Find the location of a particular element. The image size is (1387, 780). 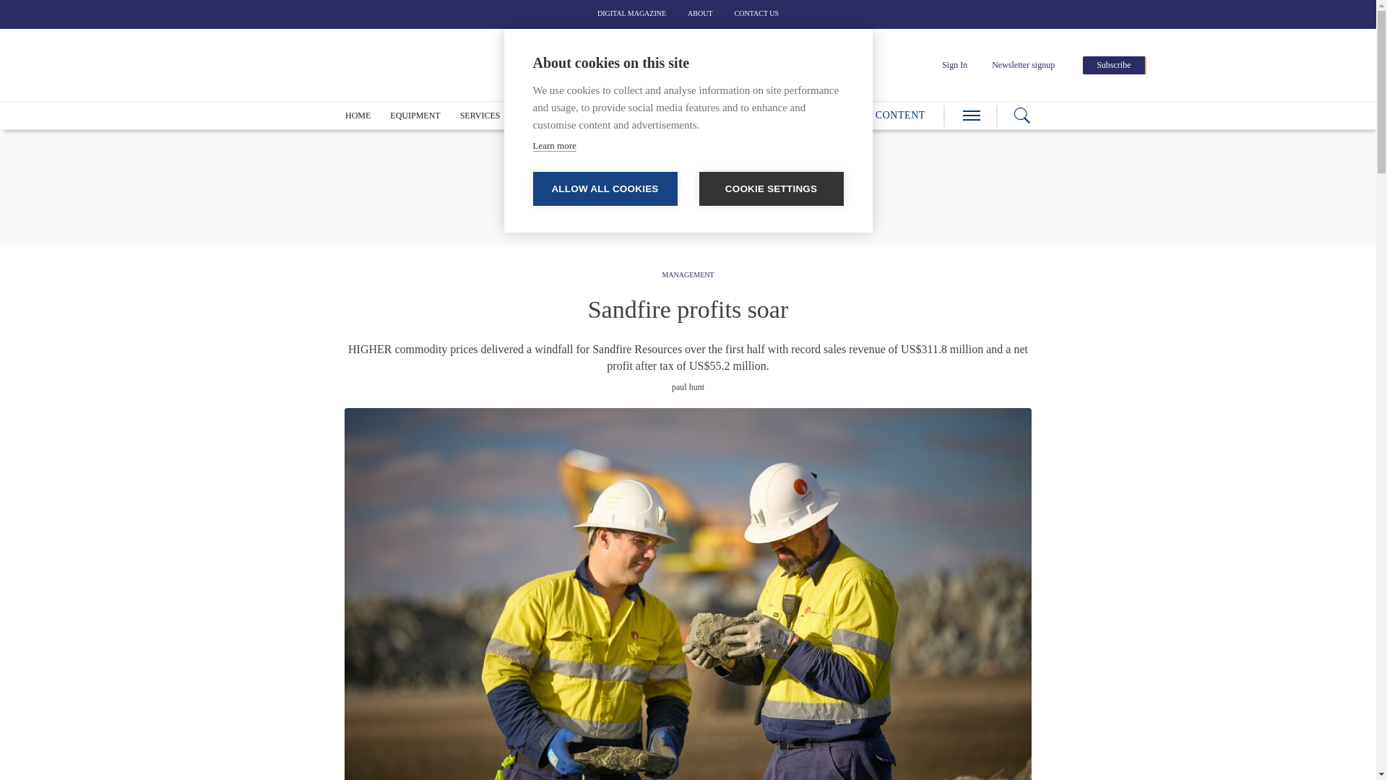

Services is located at coordinates (480, 116).